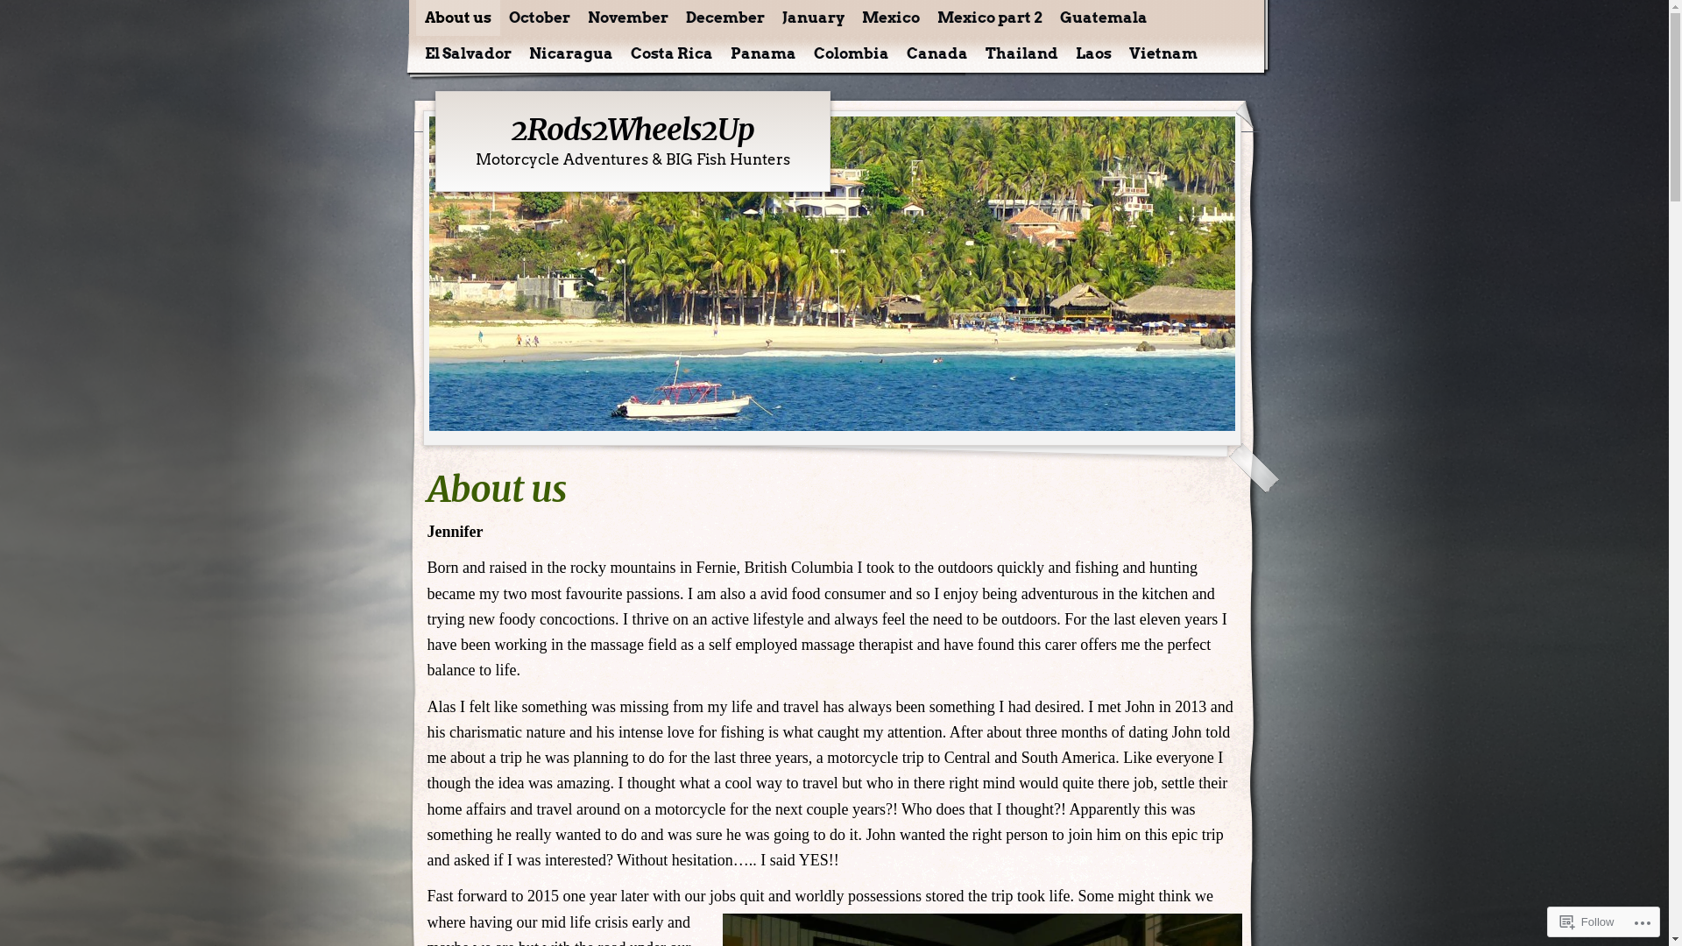  I want to click on Costa Rica, so click(672, 54).